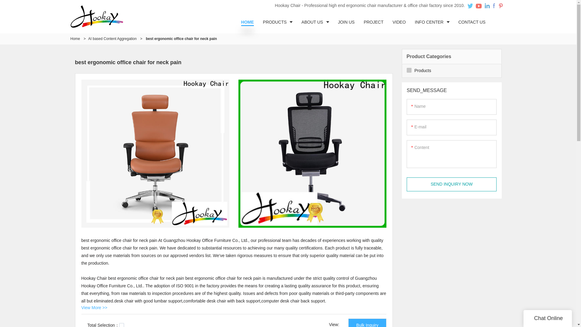 The height and width of the screenshot is (327, 581). I want to click on ABOUT US, so click(315, 22).